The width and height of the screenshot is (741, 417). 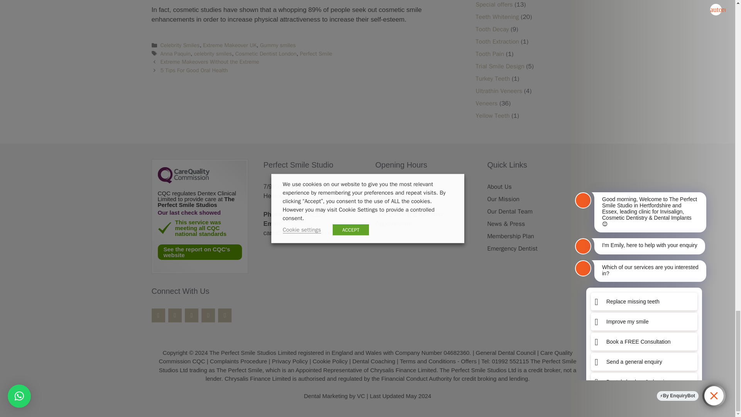 What do you see at coordinates (174, 315) in the screenshot?
I see `Twitter` at bounding box center [174, 315].